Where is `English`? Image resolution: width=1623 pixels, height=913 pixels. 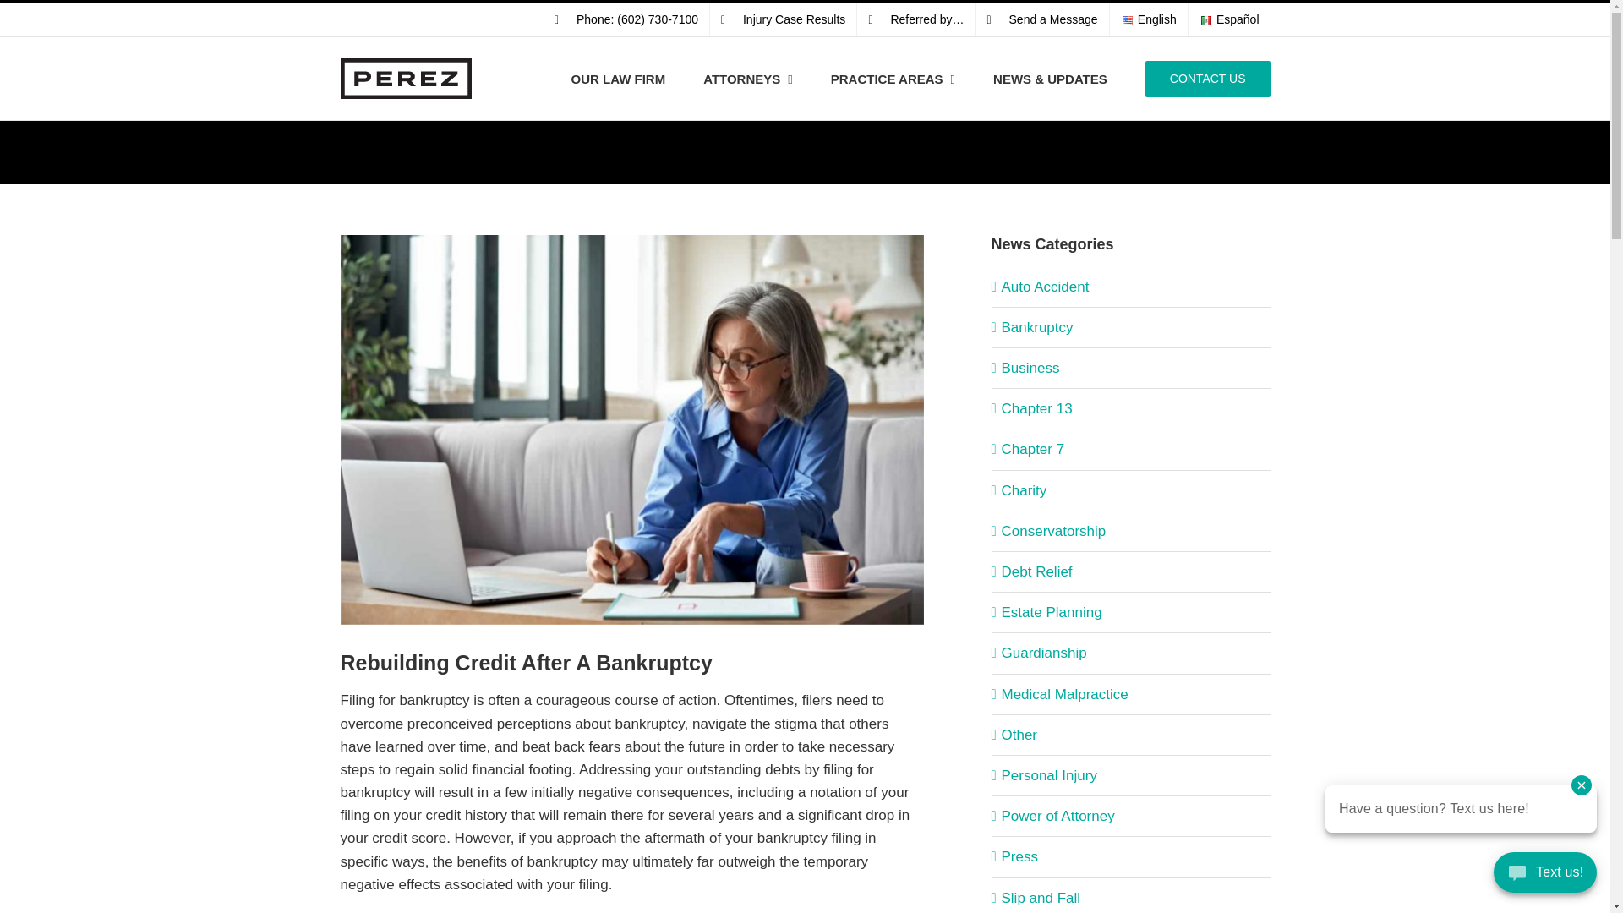
English is located at coordinates (1149, 19).